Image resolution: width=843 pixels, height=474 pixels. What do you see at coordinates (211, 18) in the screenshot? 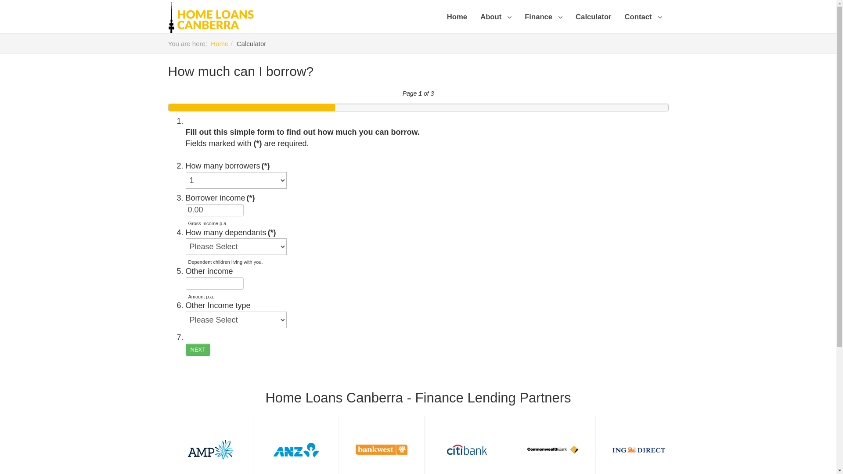
I see `Home Loans Canberra` at bounding box center [211, 18].